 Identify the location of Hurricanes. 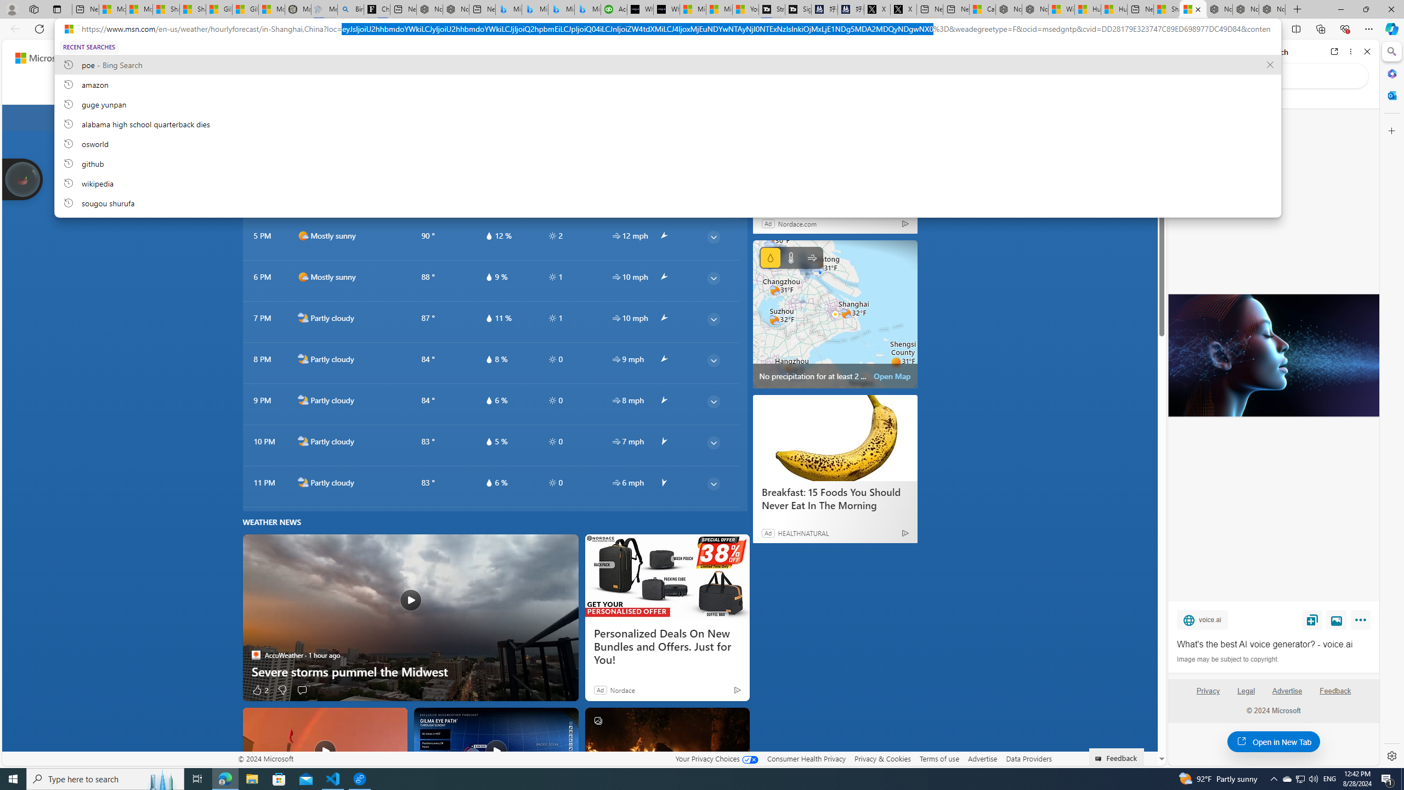
(572, 89).